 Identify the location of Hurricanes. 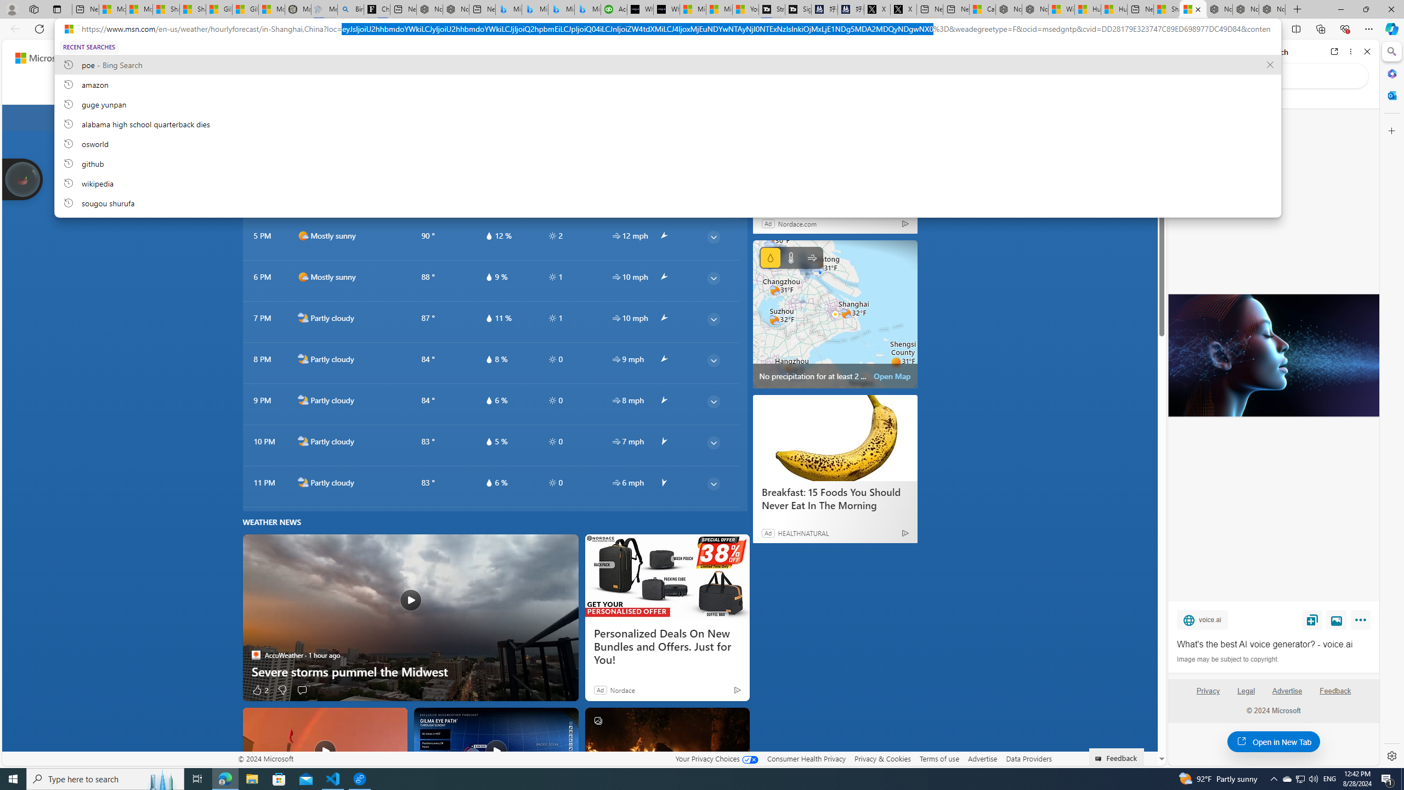
(572, 89).